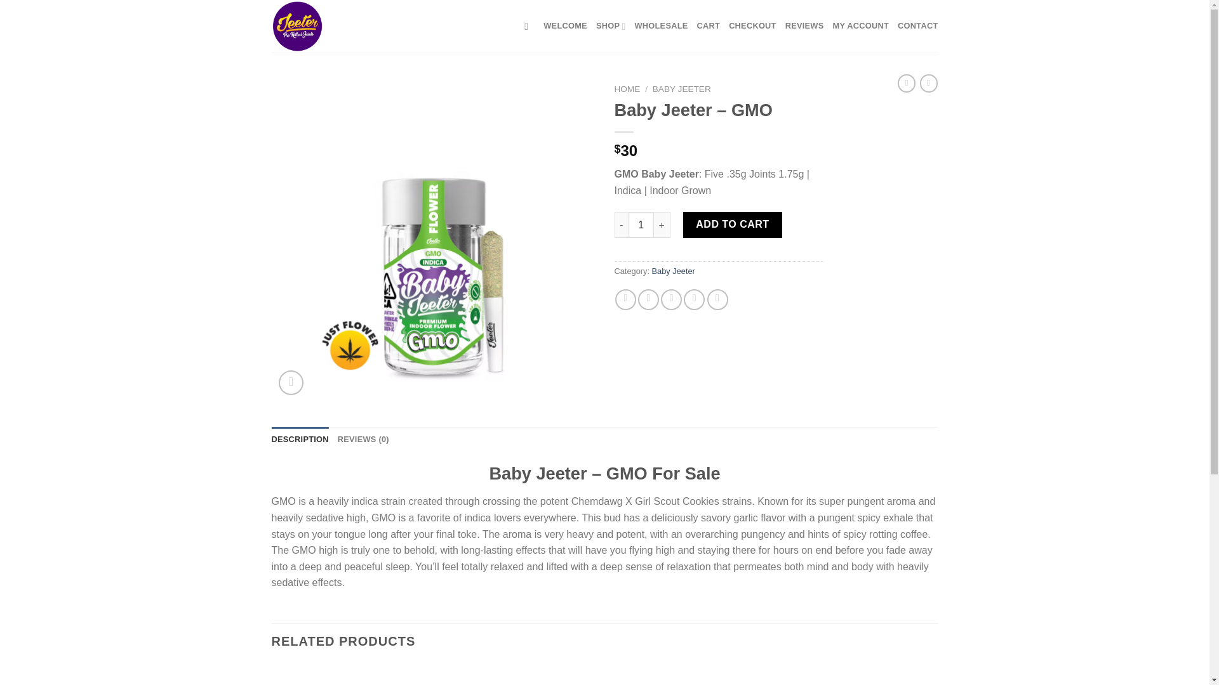 The width and height of the screenshot is (1219, 685). I want to click on REVIEWS, so click(804, 25).